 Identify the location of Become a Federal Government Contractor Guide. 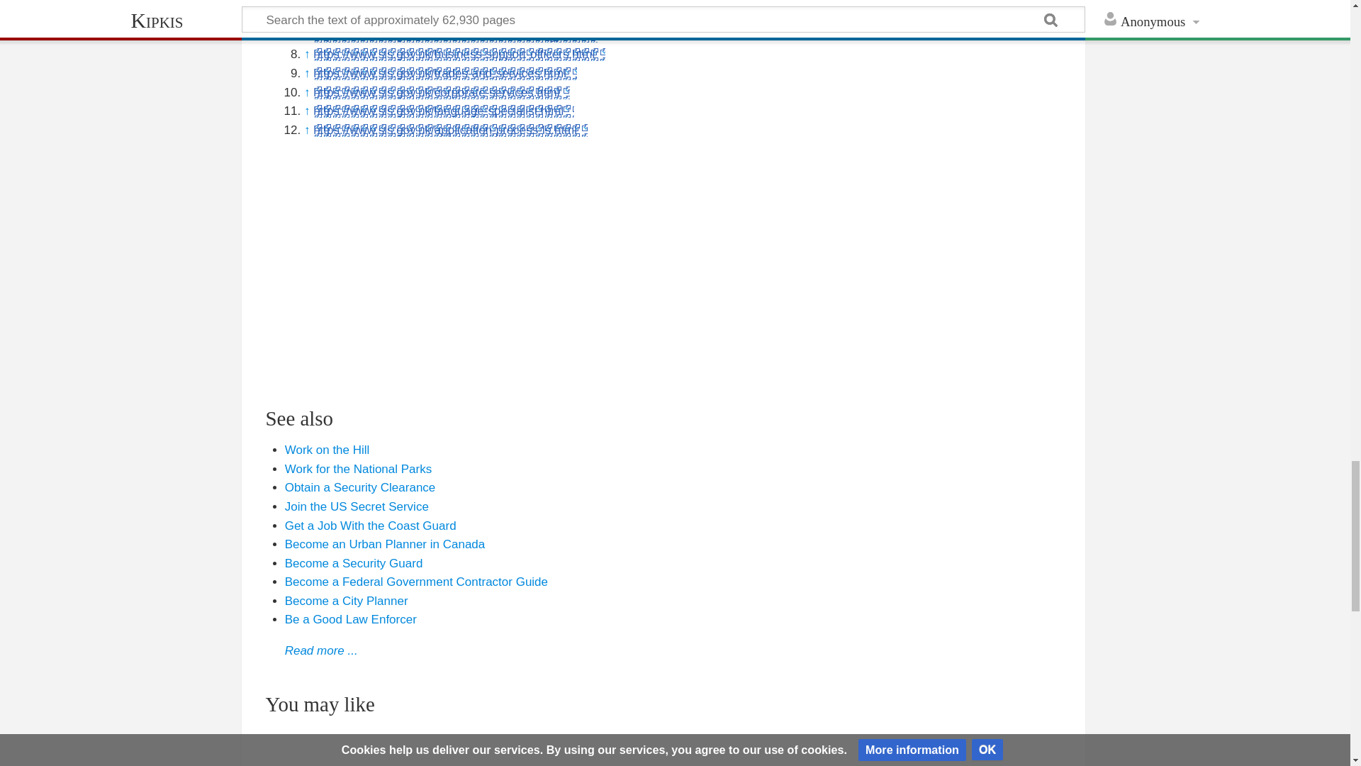
(416, 582).